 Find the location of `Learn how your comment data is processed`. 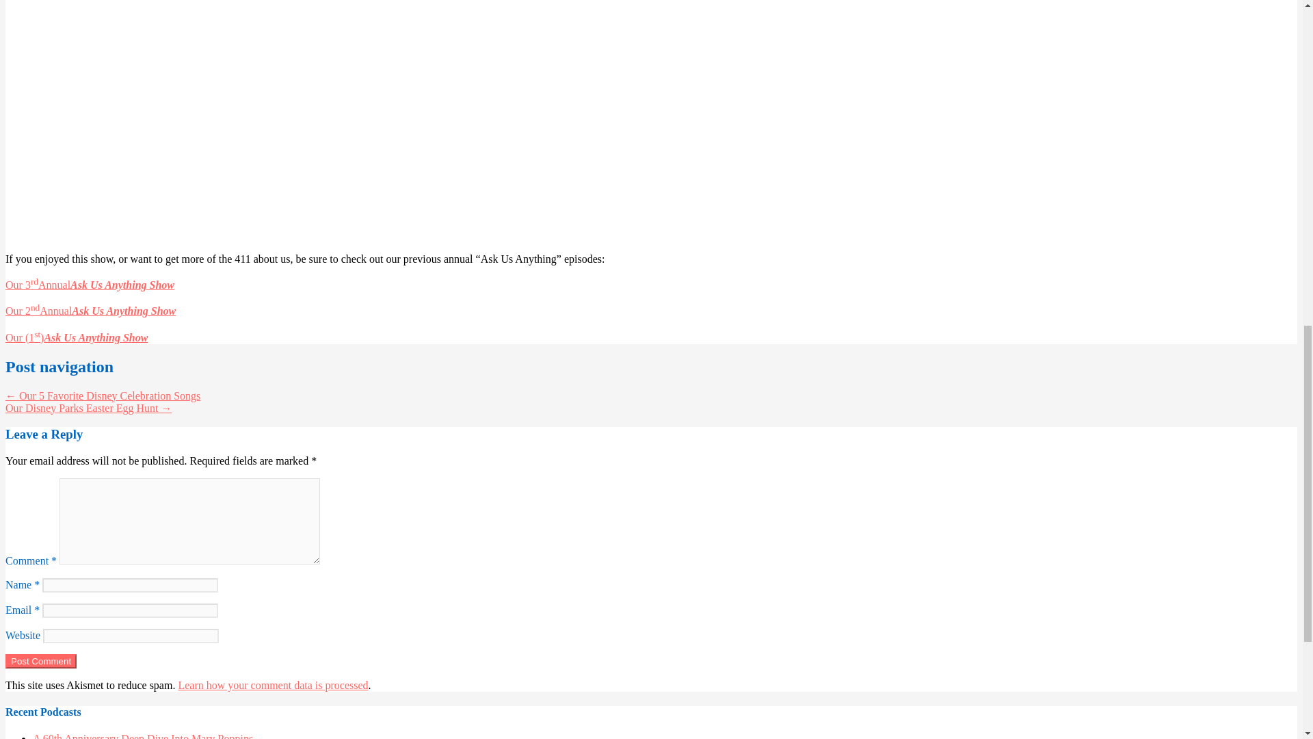

Learn how your comment data is processed is located at coordinates (272, 684).